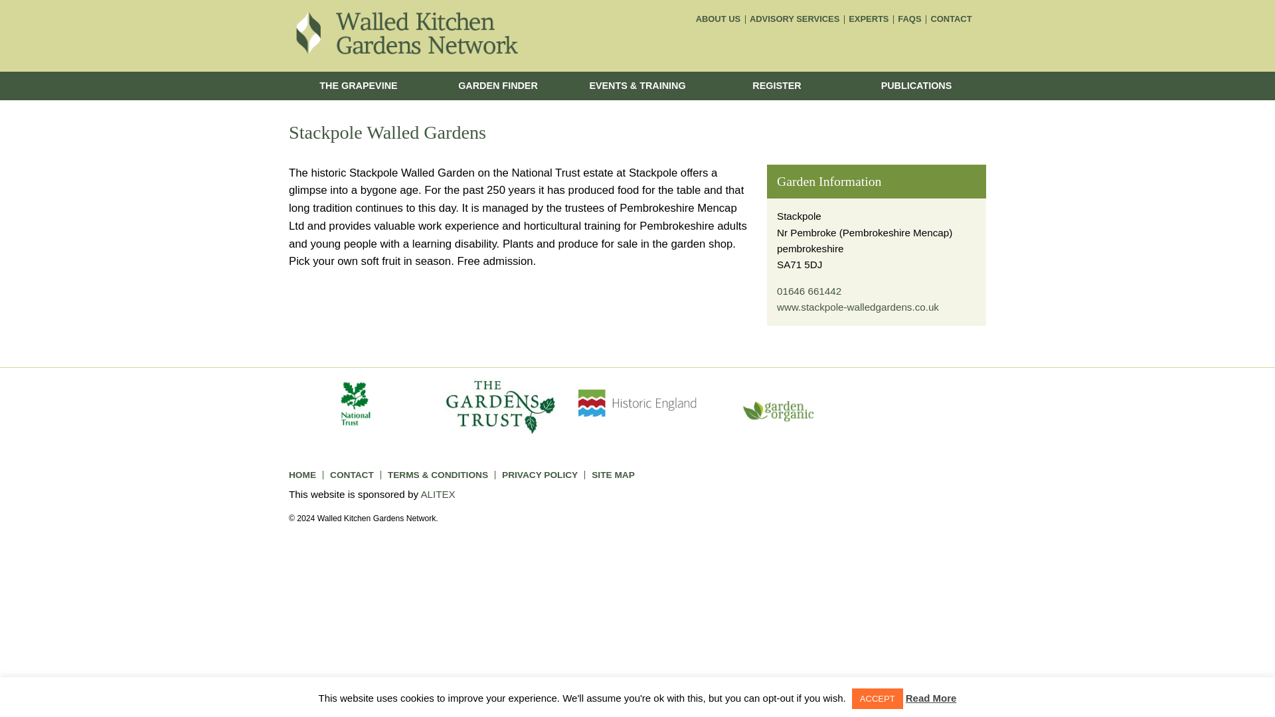 The image size is (1275, 717). What do you see at coordinates (777, 86) in the screenshot?
I see `REGISTER` at bounding box center [777, 86].